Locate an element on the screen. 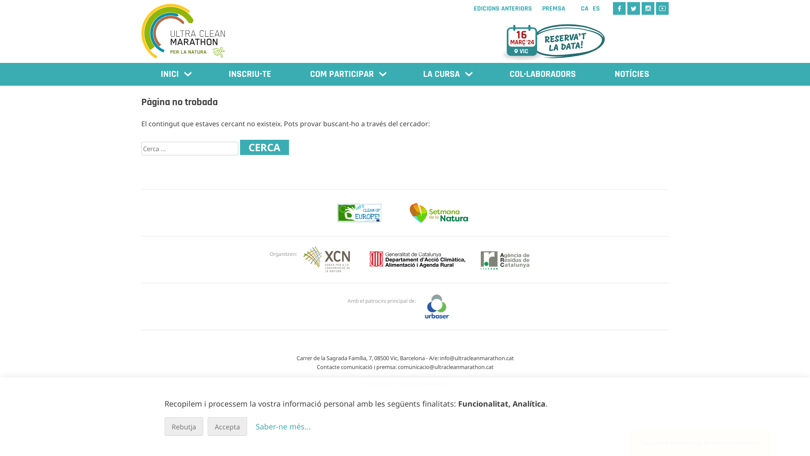  Accepta is located at coordinates (227, 426).